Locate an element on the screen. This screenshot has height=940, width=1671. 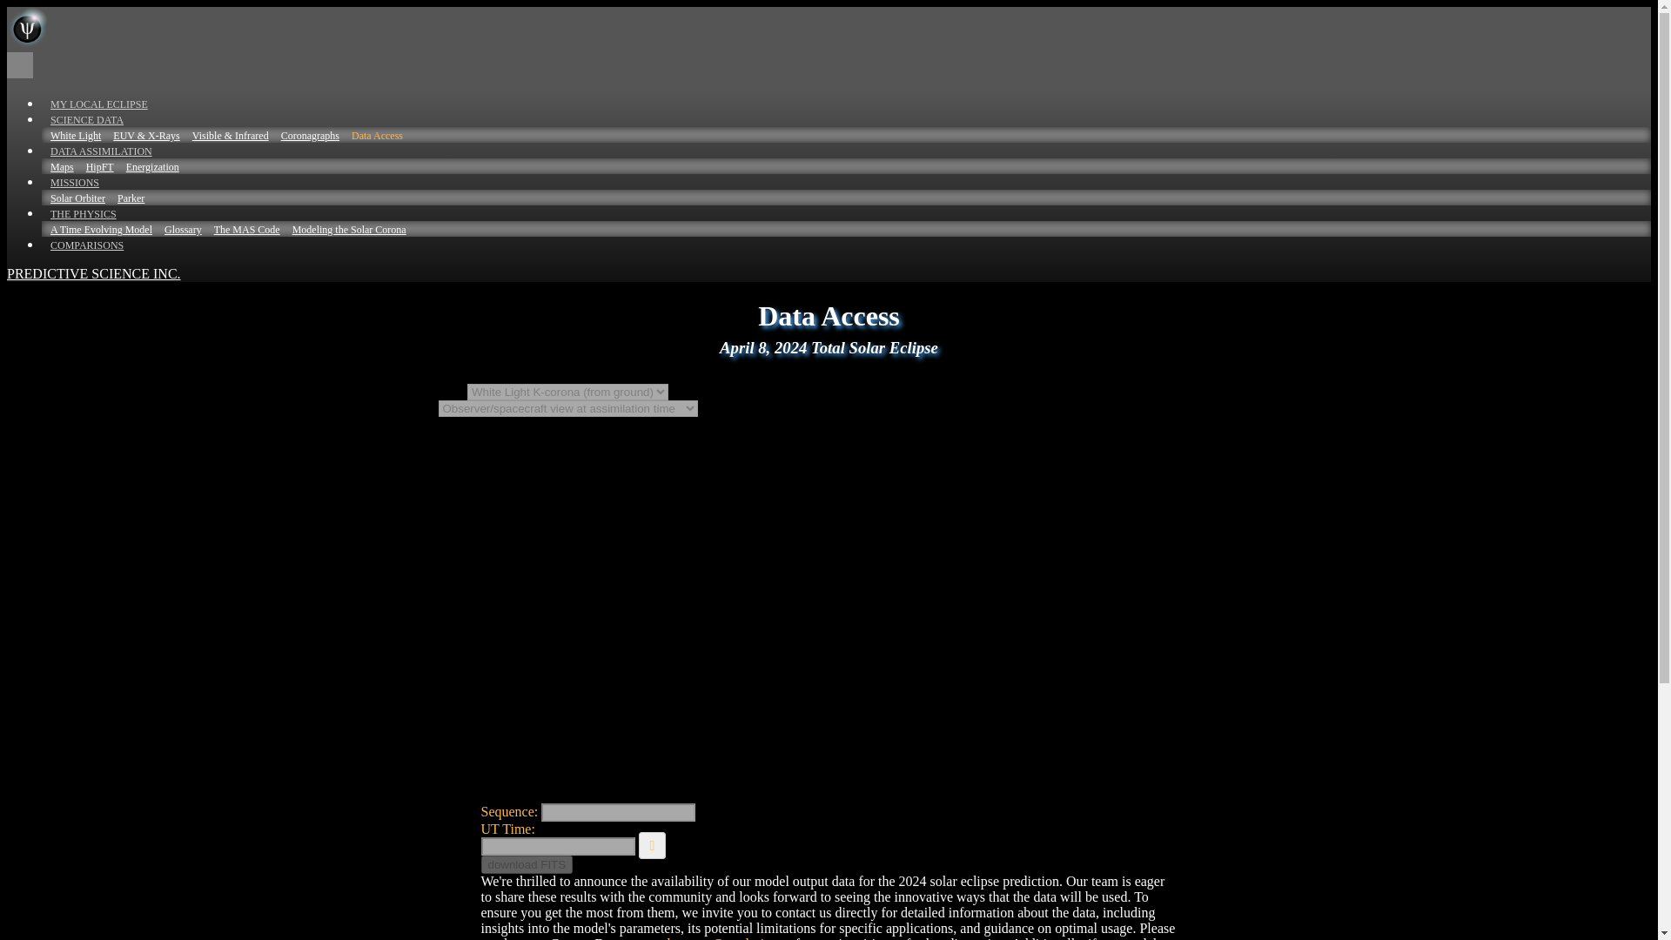
Energization is located at coordinates (148, 166).